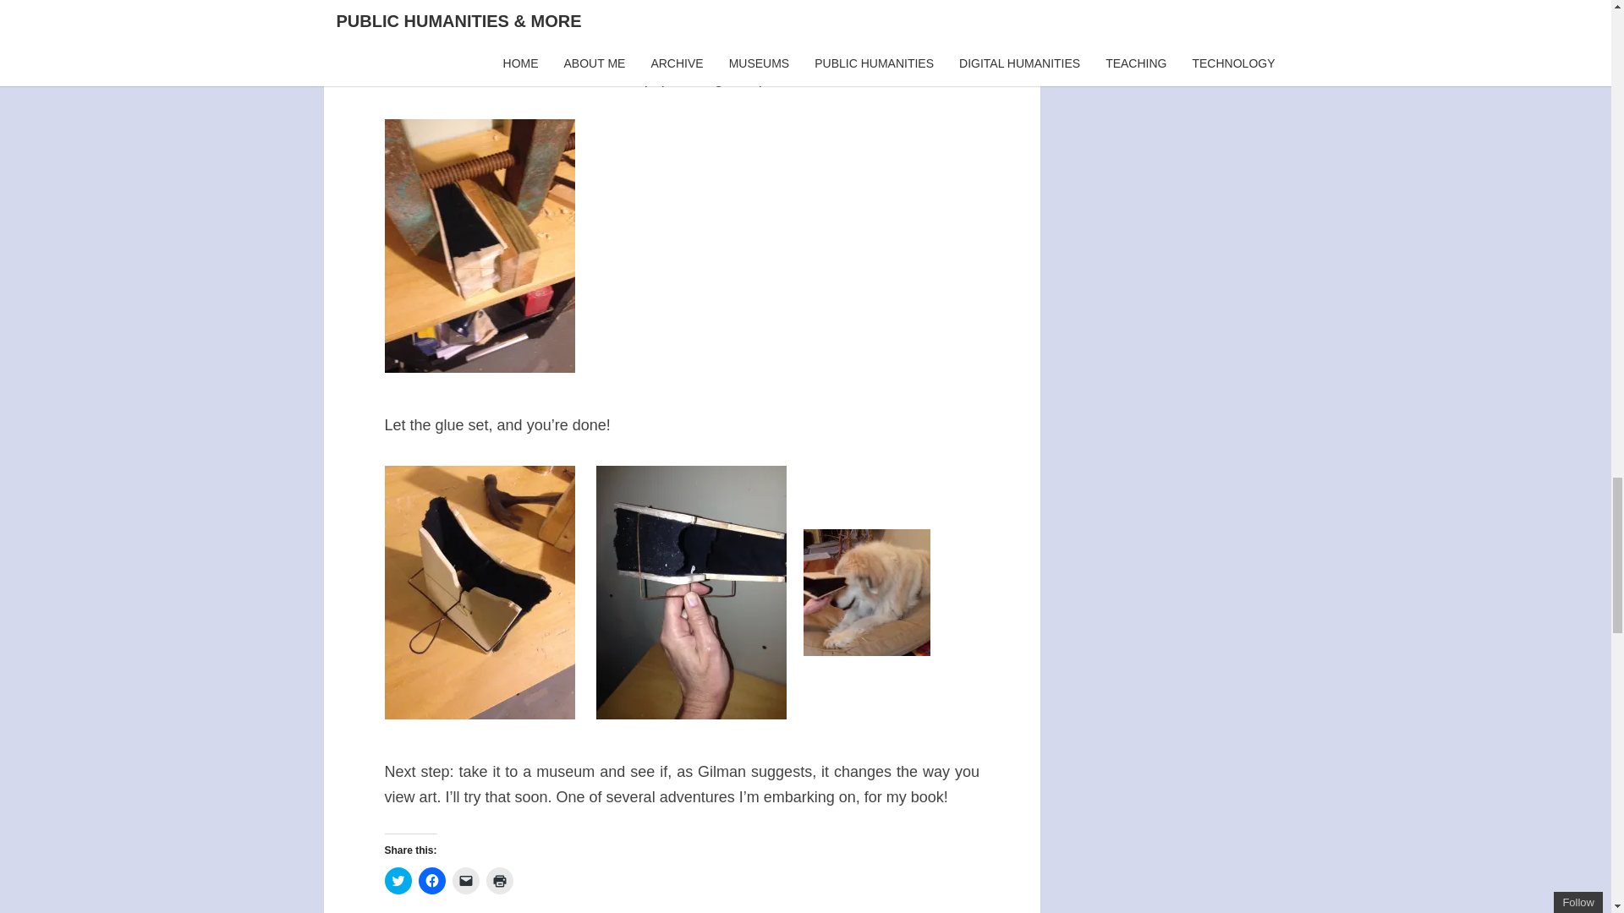 The width and height of the screenshot is (1624, 913). What do you see at coordinates (431, 881) in the screenshot?
I see `Click to share on Facebook` at bounding box center [431, 881].